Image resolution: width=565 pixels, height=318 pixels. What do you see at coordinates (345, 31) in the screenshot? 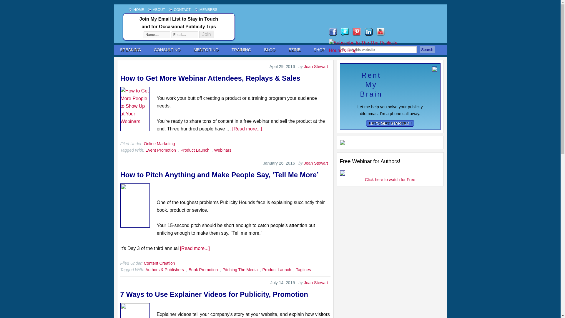
I see `Connect with The Publicity Hound on Twitter` at bounding box center [345, 31].